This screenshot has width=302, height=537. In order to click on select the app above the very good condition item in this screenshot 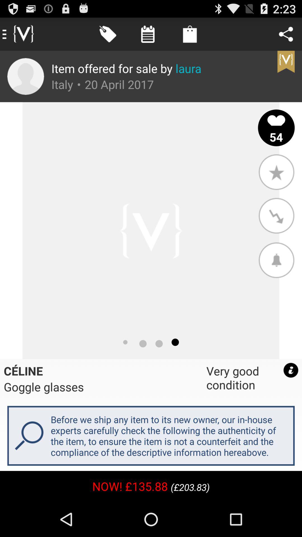, I will do `click(276, 260)`.